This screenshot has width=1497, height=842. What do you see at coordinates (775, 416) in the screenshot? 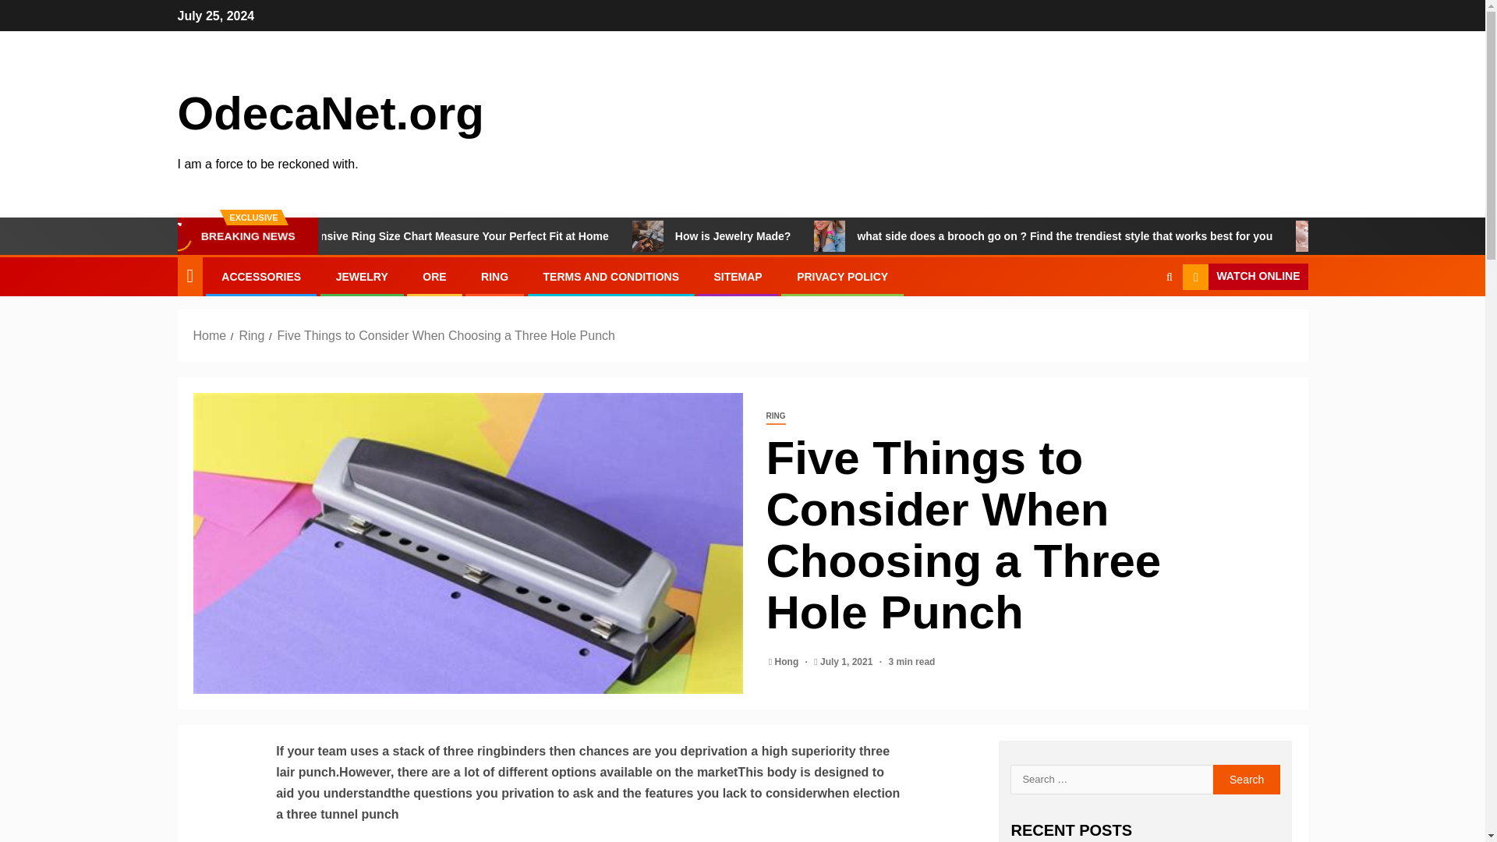
I see `RING` at bounding box center [775, 416].